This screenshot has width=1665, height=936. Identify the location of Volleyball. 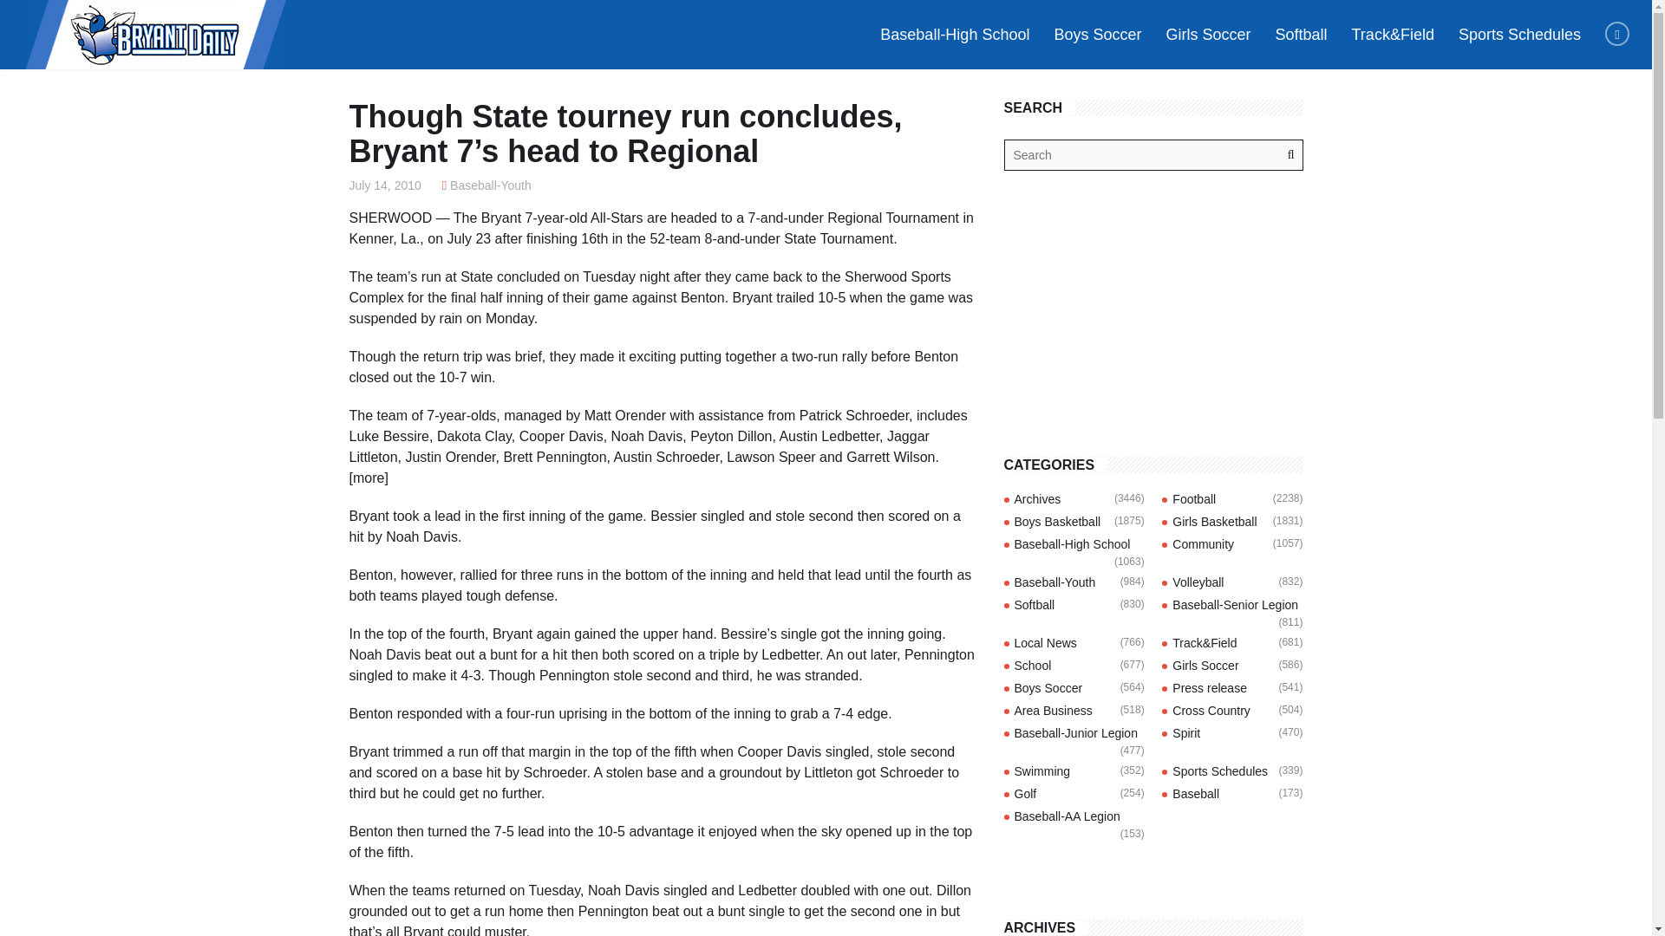
(1198, 582).